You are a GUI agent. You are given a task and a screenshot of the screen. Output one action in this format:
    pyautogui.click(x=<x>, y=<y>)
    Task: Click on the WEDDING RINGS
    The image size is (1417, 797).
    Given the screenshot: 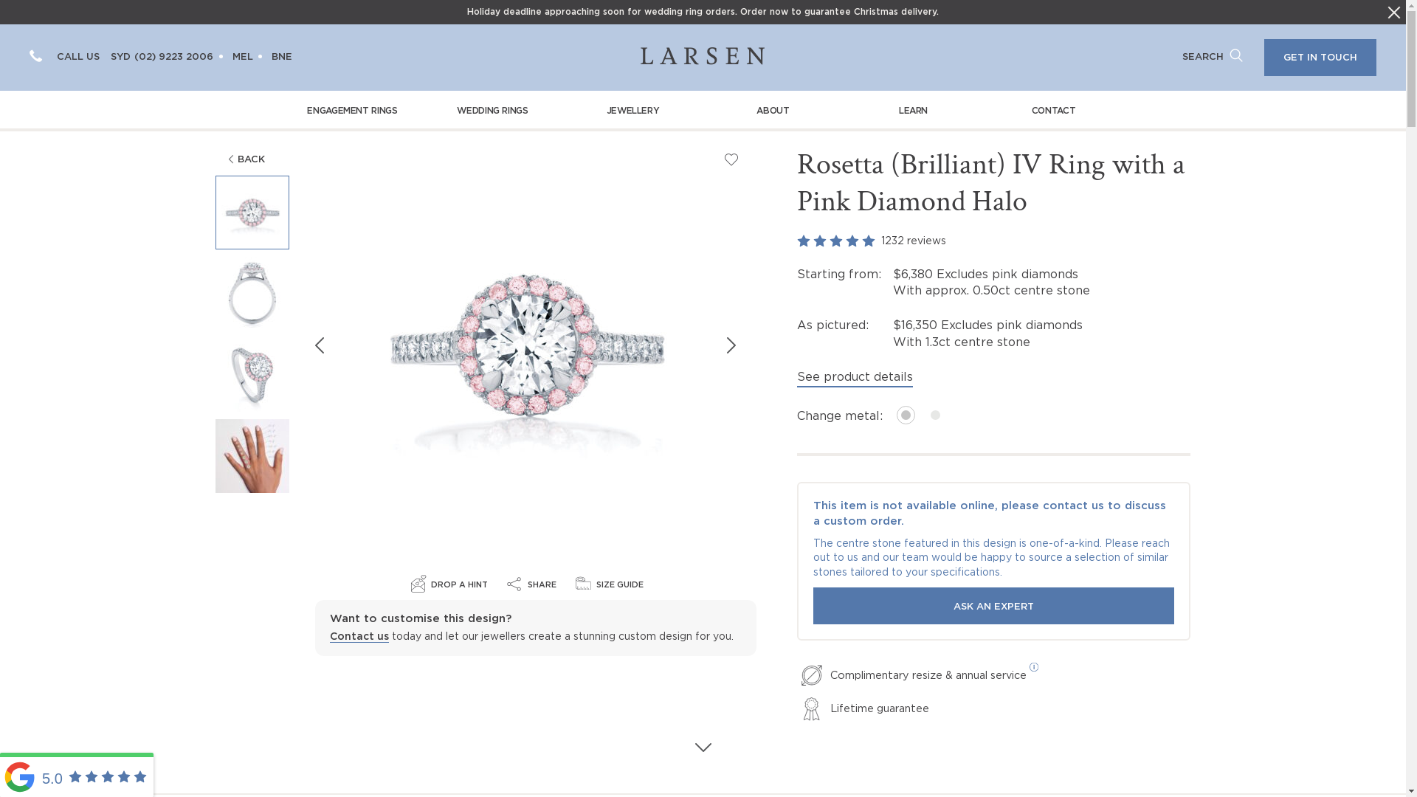 What is the action you would take?
    pyautogui.click(x=492, y=109)
    